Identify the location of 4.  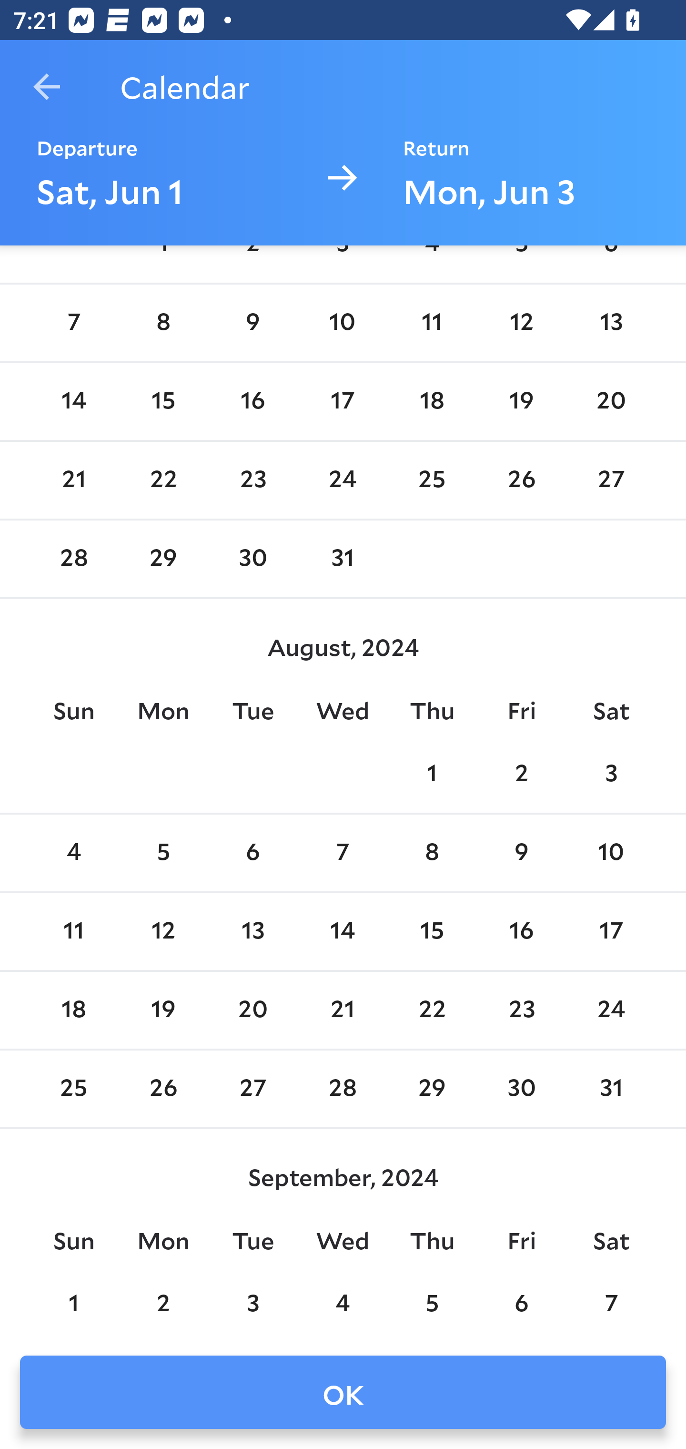
(73, 853).